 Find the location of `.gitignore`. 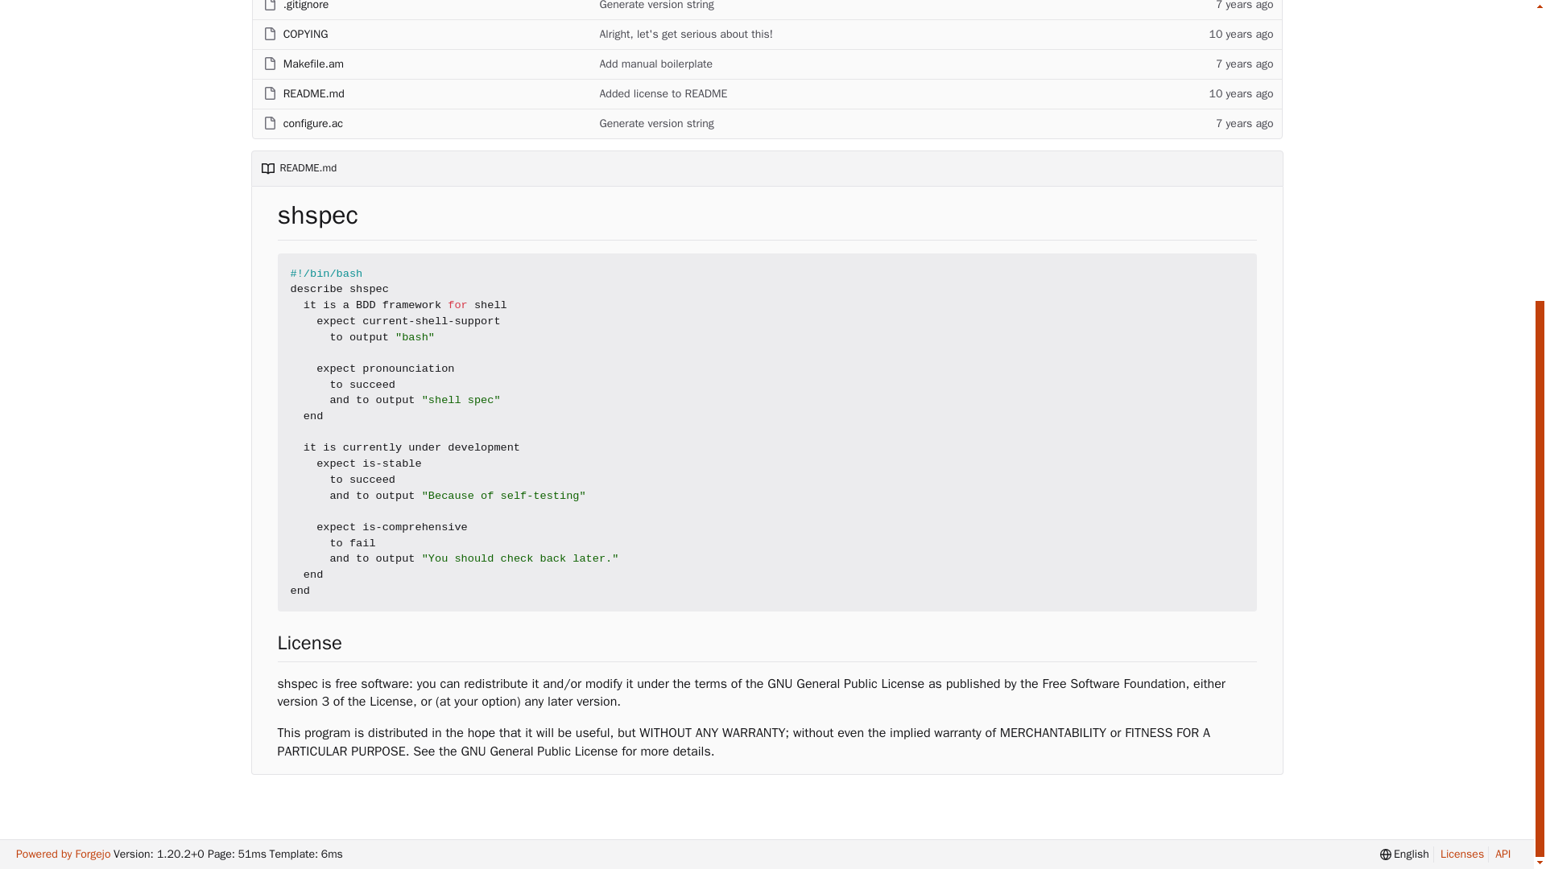

.gitignore is located at coordinates (305, 8).